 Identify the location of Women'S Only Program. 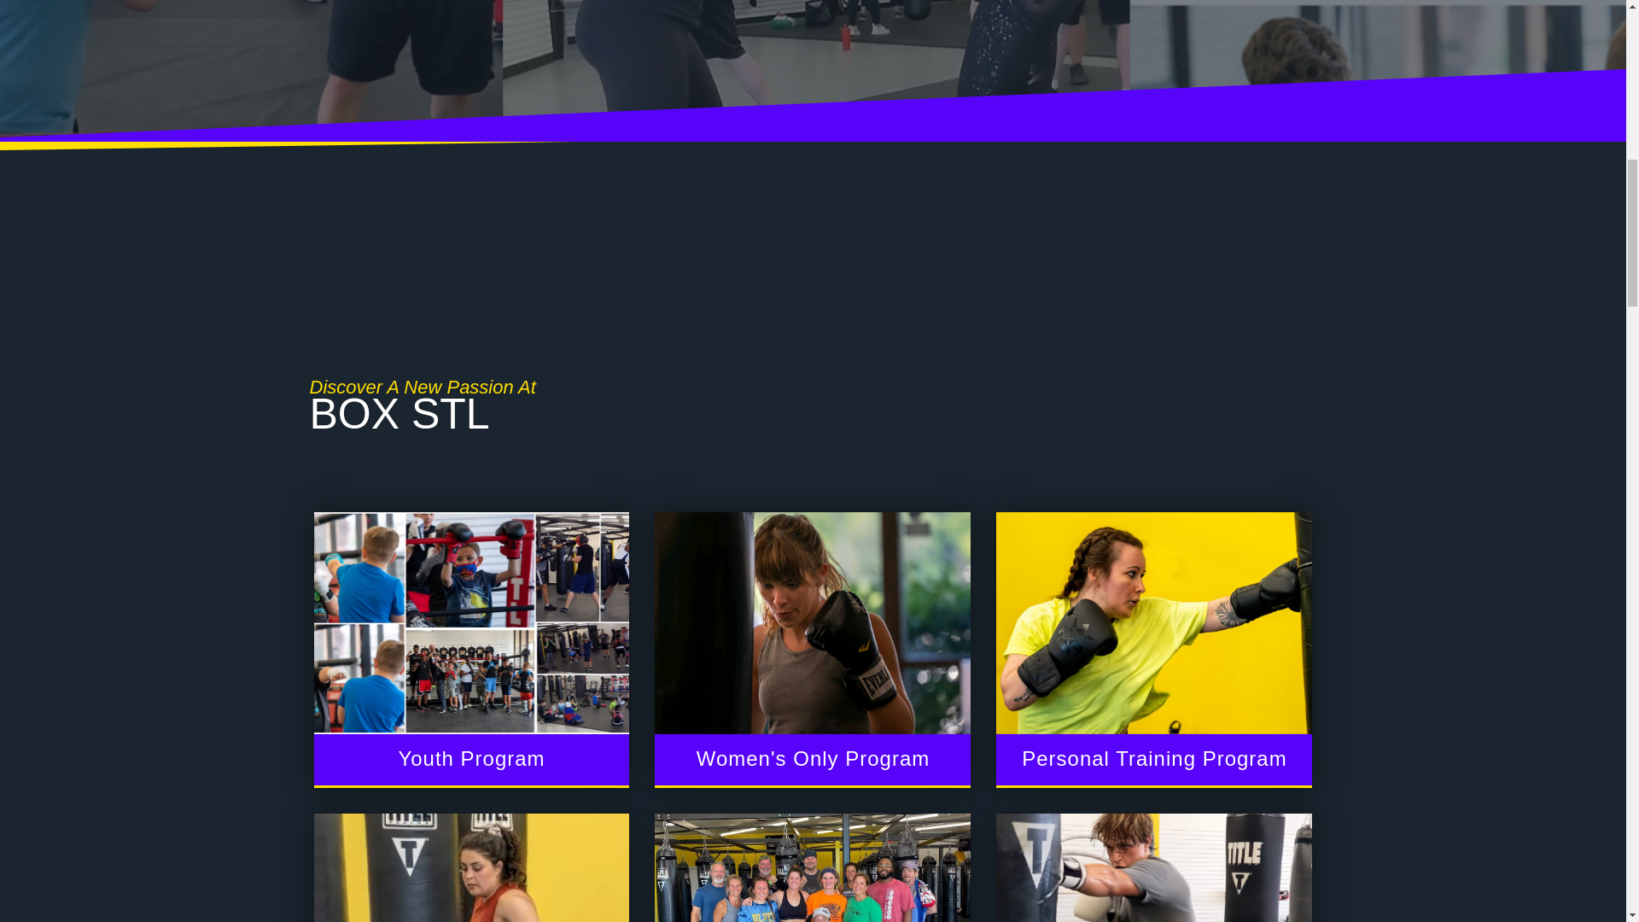
(812, 649).